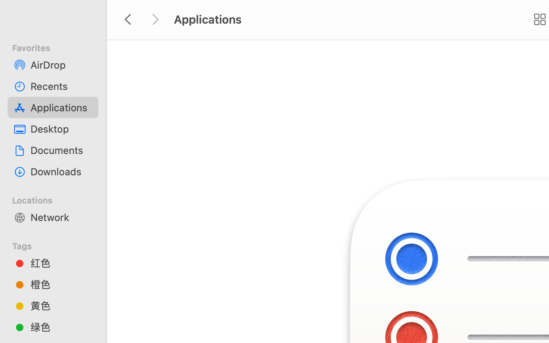 Image resolution: width=549 pixels, height=343 pixels. Describe the element at coordinates (61, 86) in the screenshot. I see `Recents` at that location.